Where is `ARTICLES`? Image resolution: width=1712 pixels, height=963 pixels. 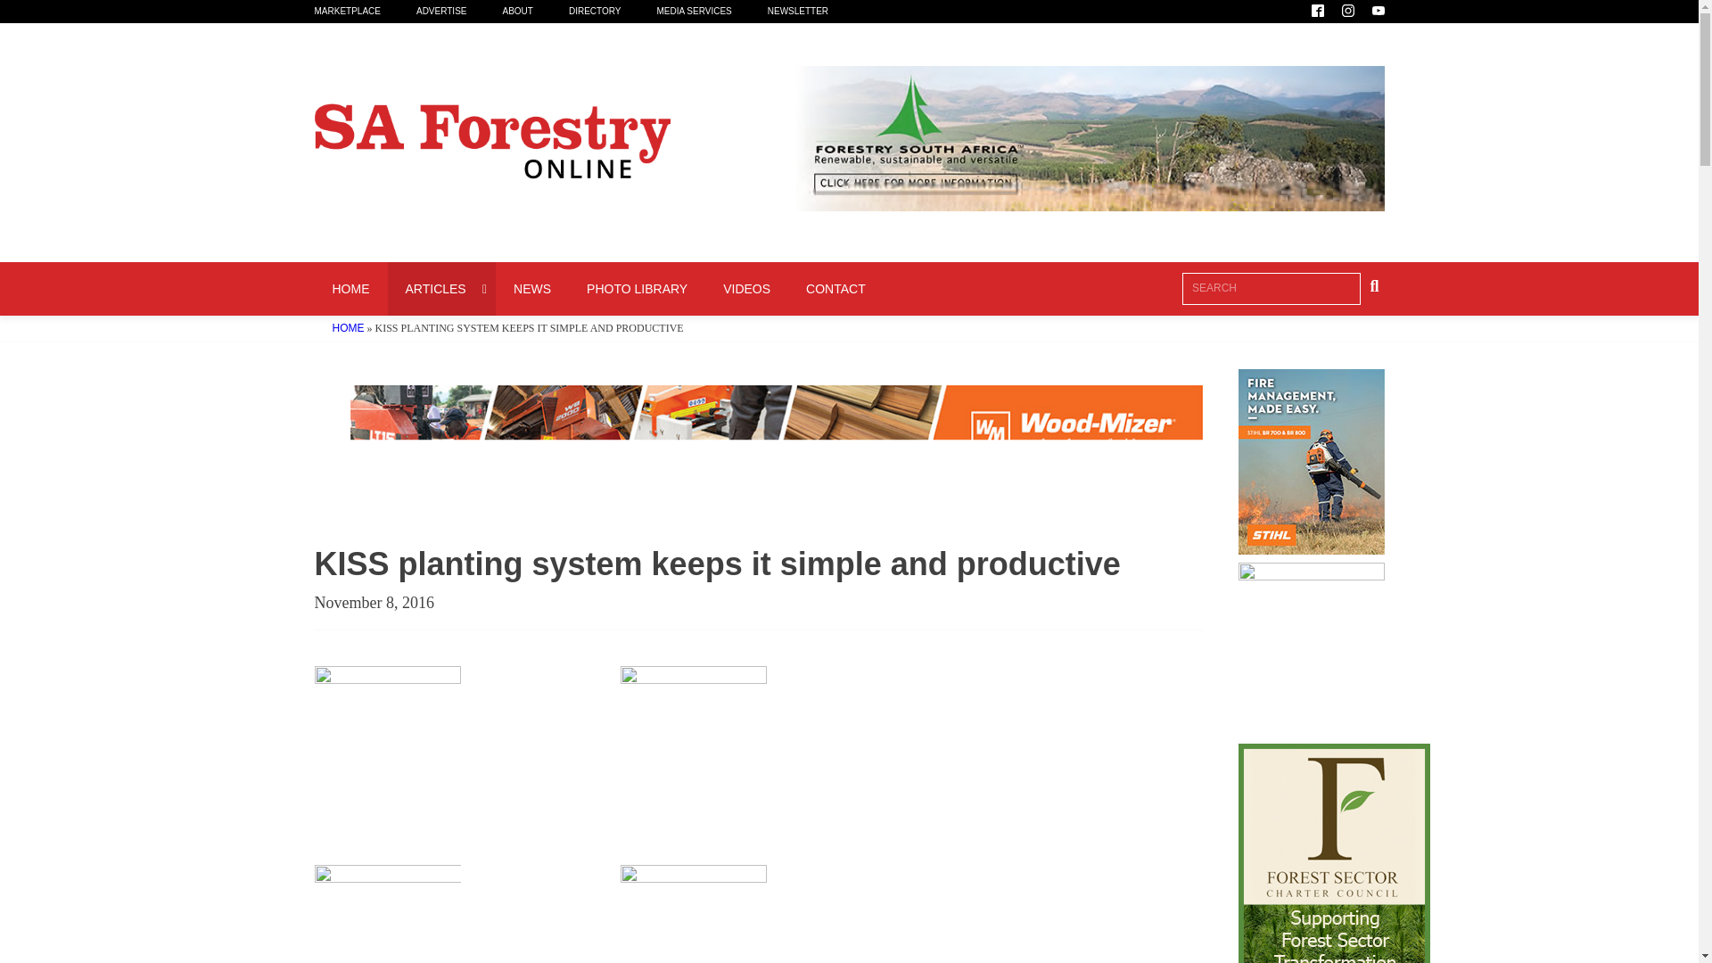
ARTICLES is located at coordinates (440, 289).